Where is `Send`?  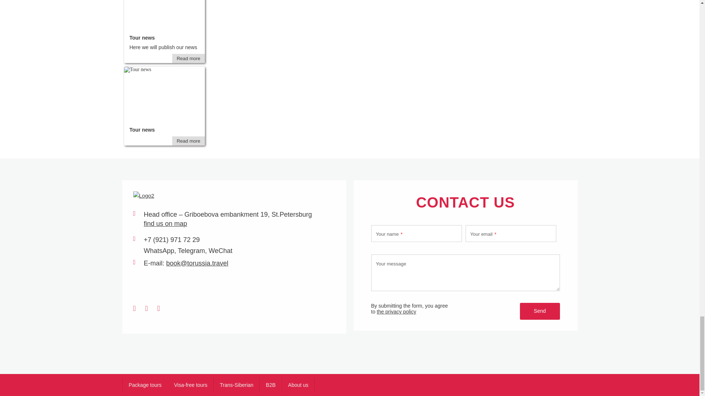 Send is located at coordinates (540, 311).